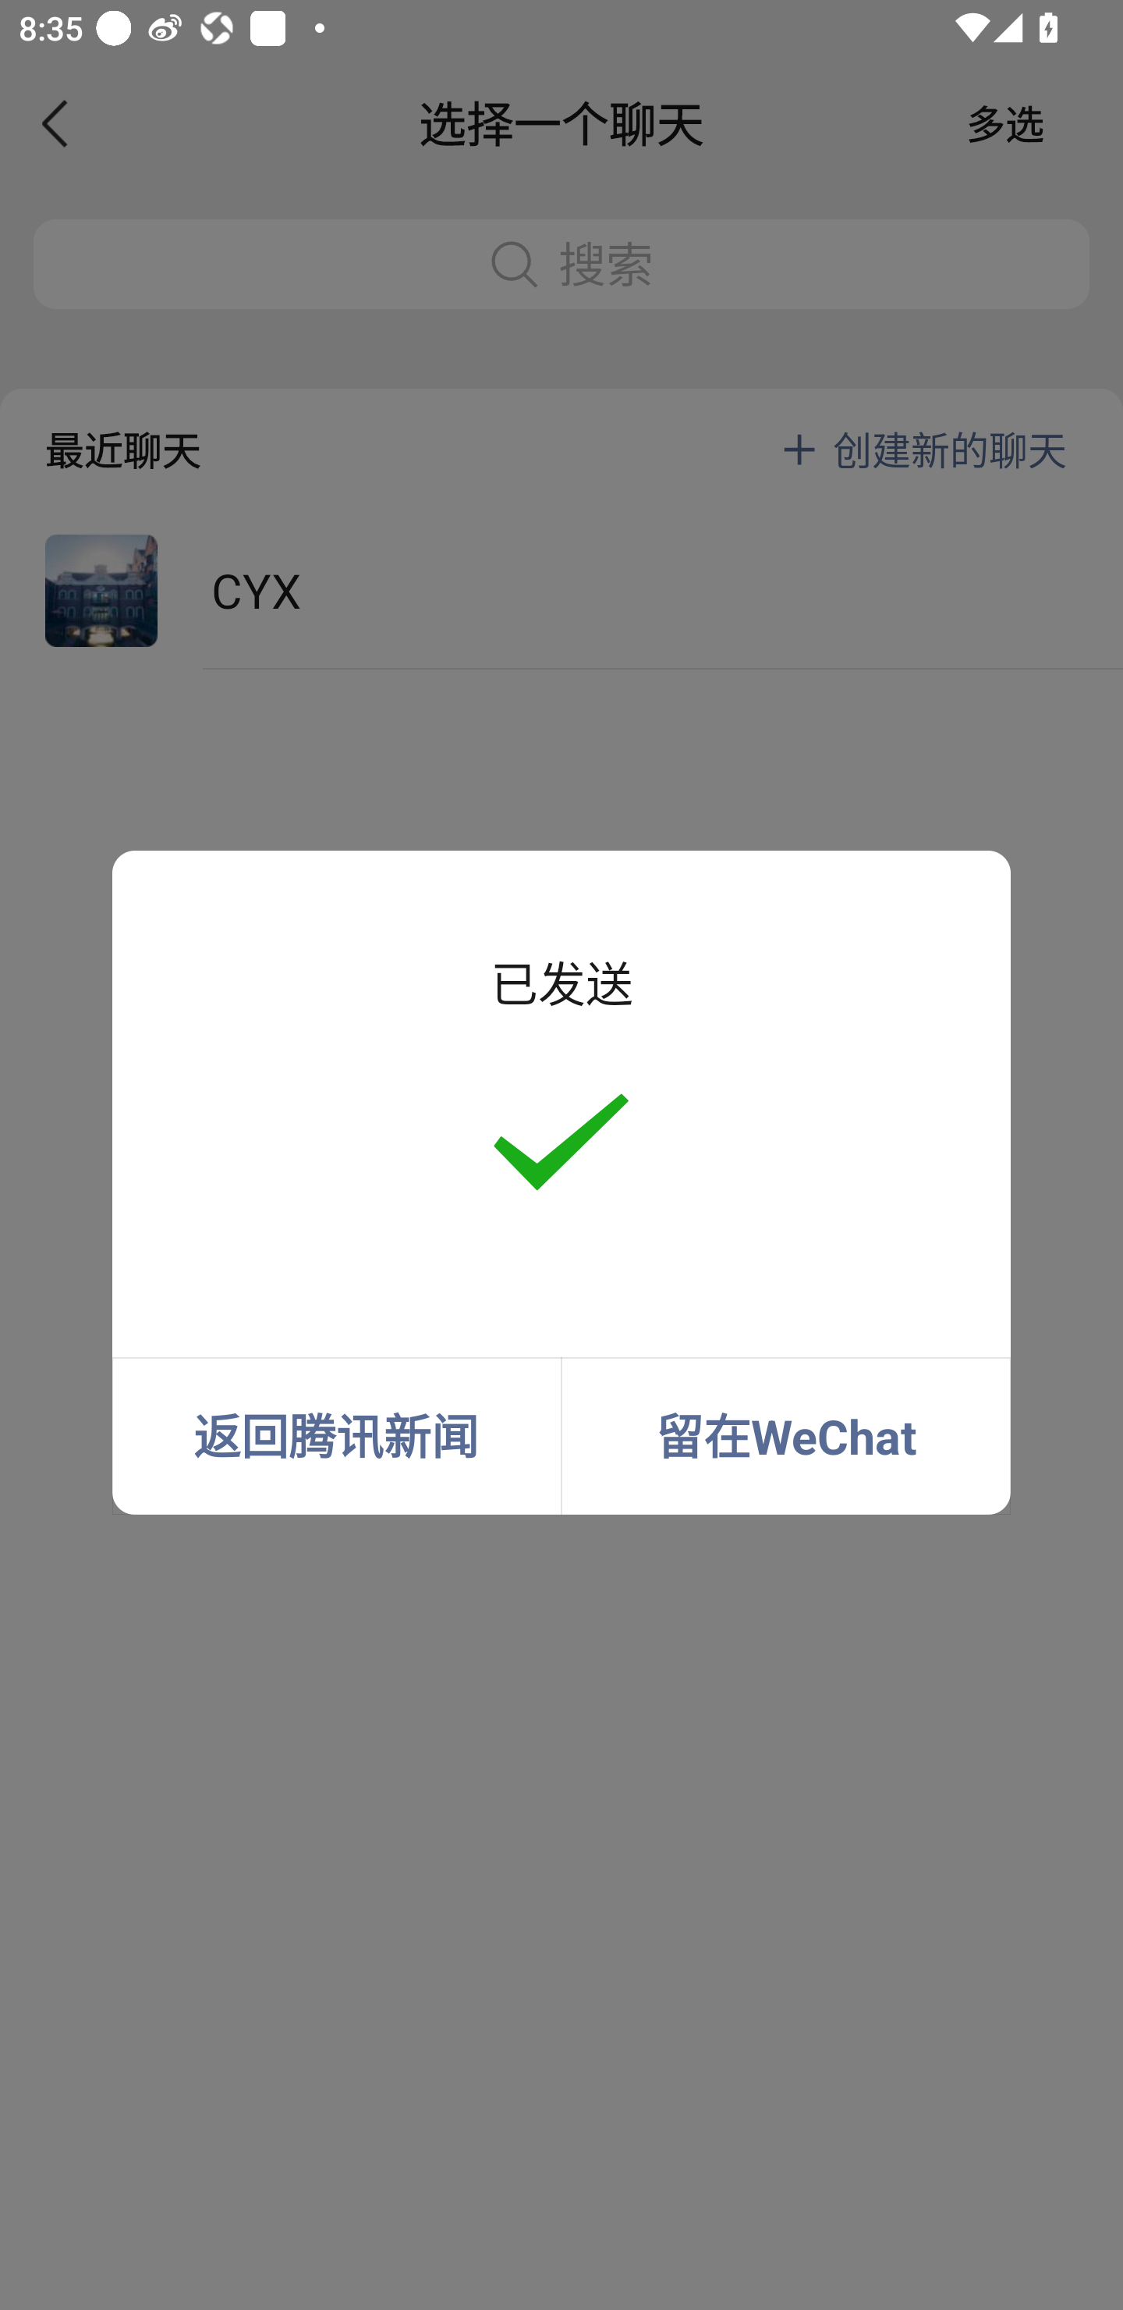 Image resolution: width=1123 pixels, height=2310 pixels. What do you see at coordinates (336, 1436) in the screenshot?
I see `返回腾讯新闻` at bounding box center [336, 1436].